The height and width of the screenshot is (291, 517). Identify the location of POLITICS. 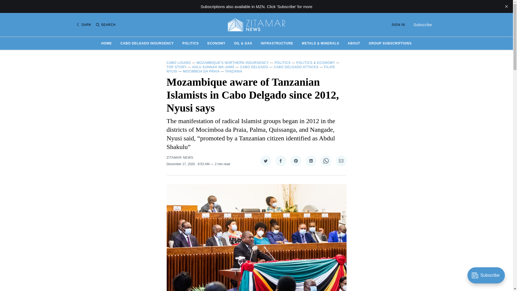
(190, 43).